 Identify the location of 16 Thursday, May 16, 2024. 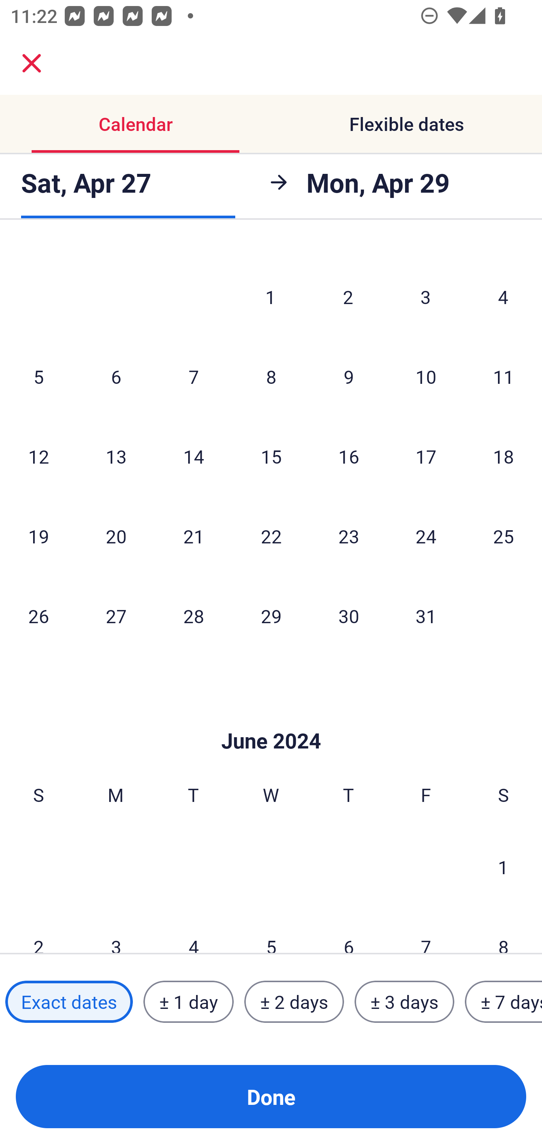
(349, 456).